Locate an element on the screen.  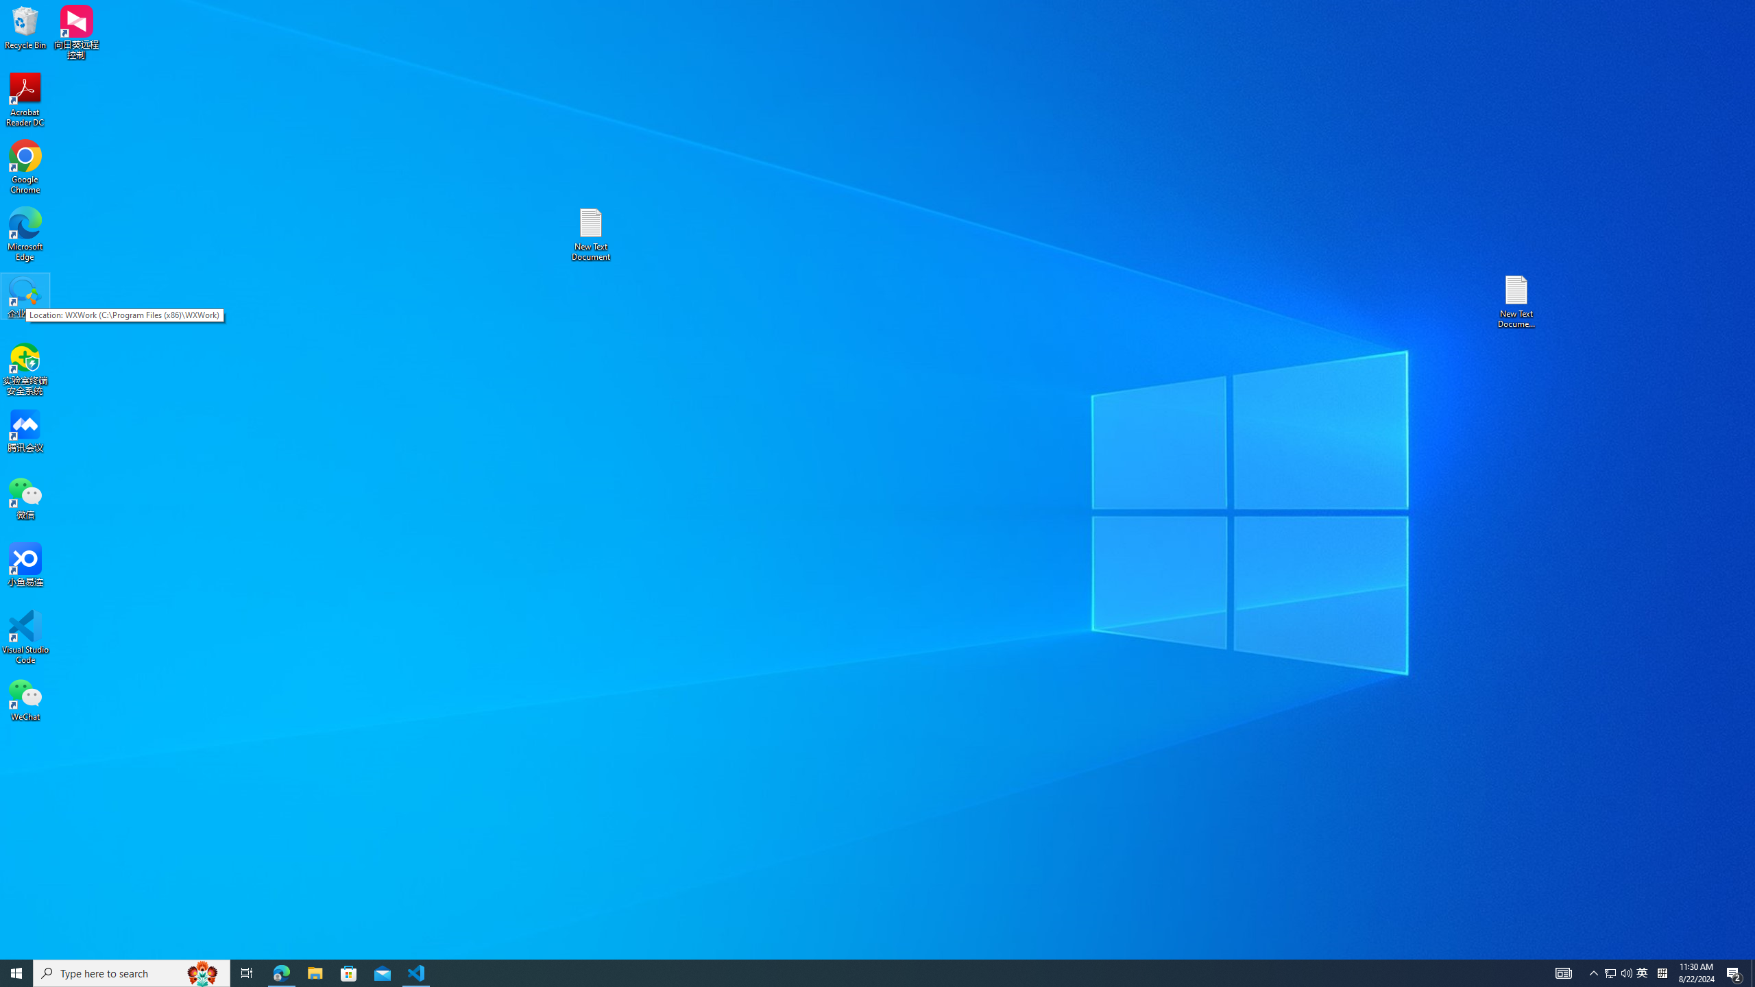
Recycle Bin is located at coordinates (25, 27).